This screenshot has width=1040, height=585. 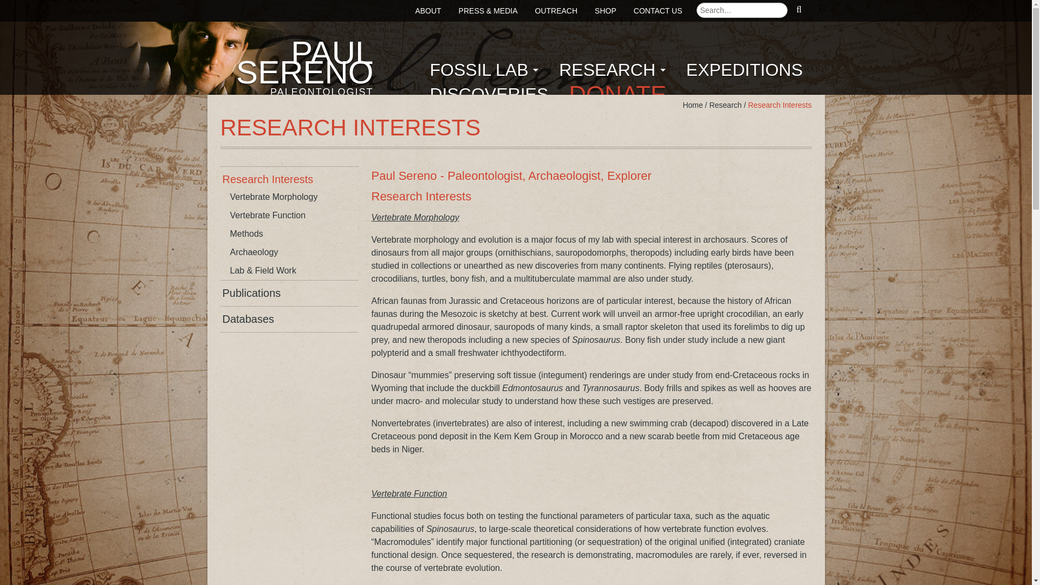 What do you see at coordinates (606, 11) in the screenshot?
I see `CONTACT US` at bounding box center [606, 11].